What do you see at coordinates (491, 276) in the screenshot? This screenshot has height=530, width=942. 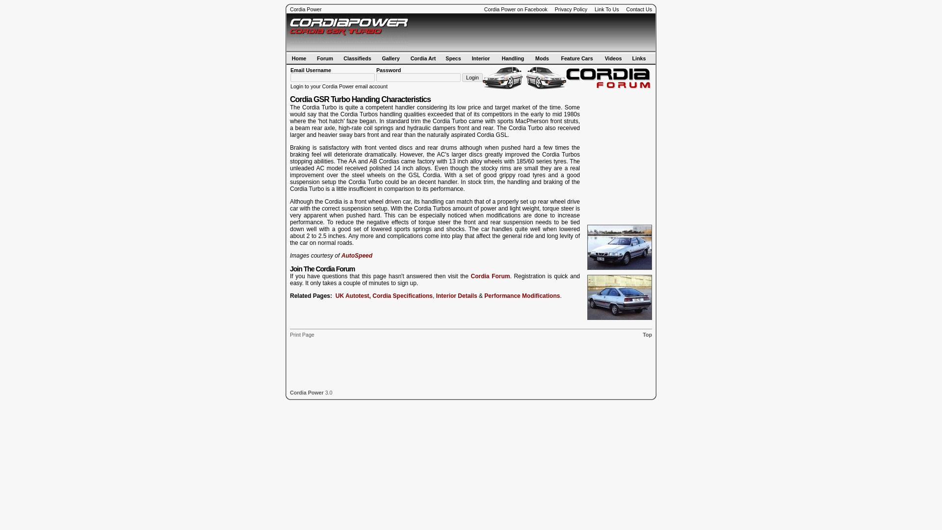 I see `Cordia Forum` at bounding box center [491, 276].